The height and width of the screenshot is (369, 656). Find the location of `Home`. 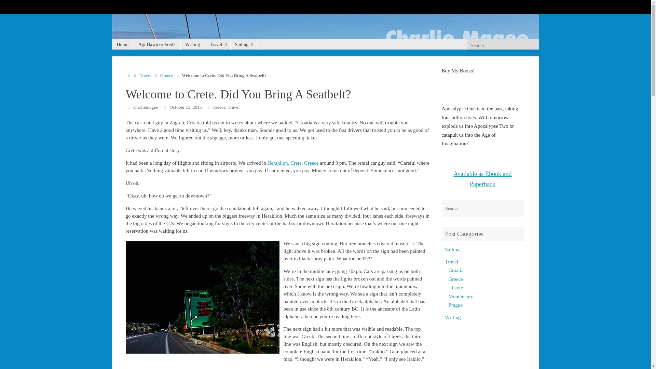

Home is located at coordinates (123, 44).